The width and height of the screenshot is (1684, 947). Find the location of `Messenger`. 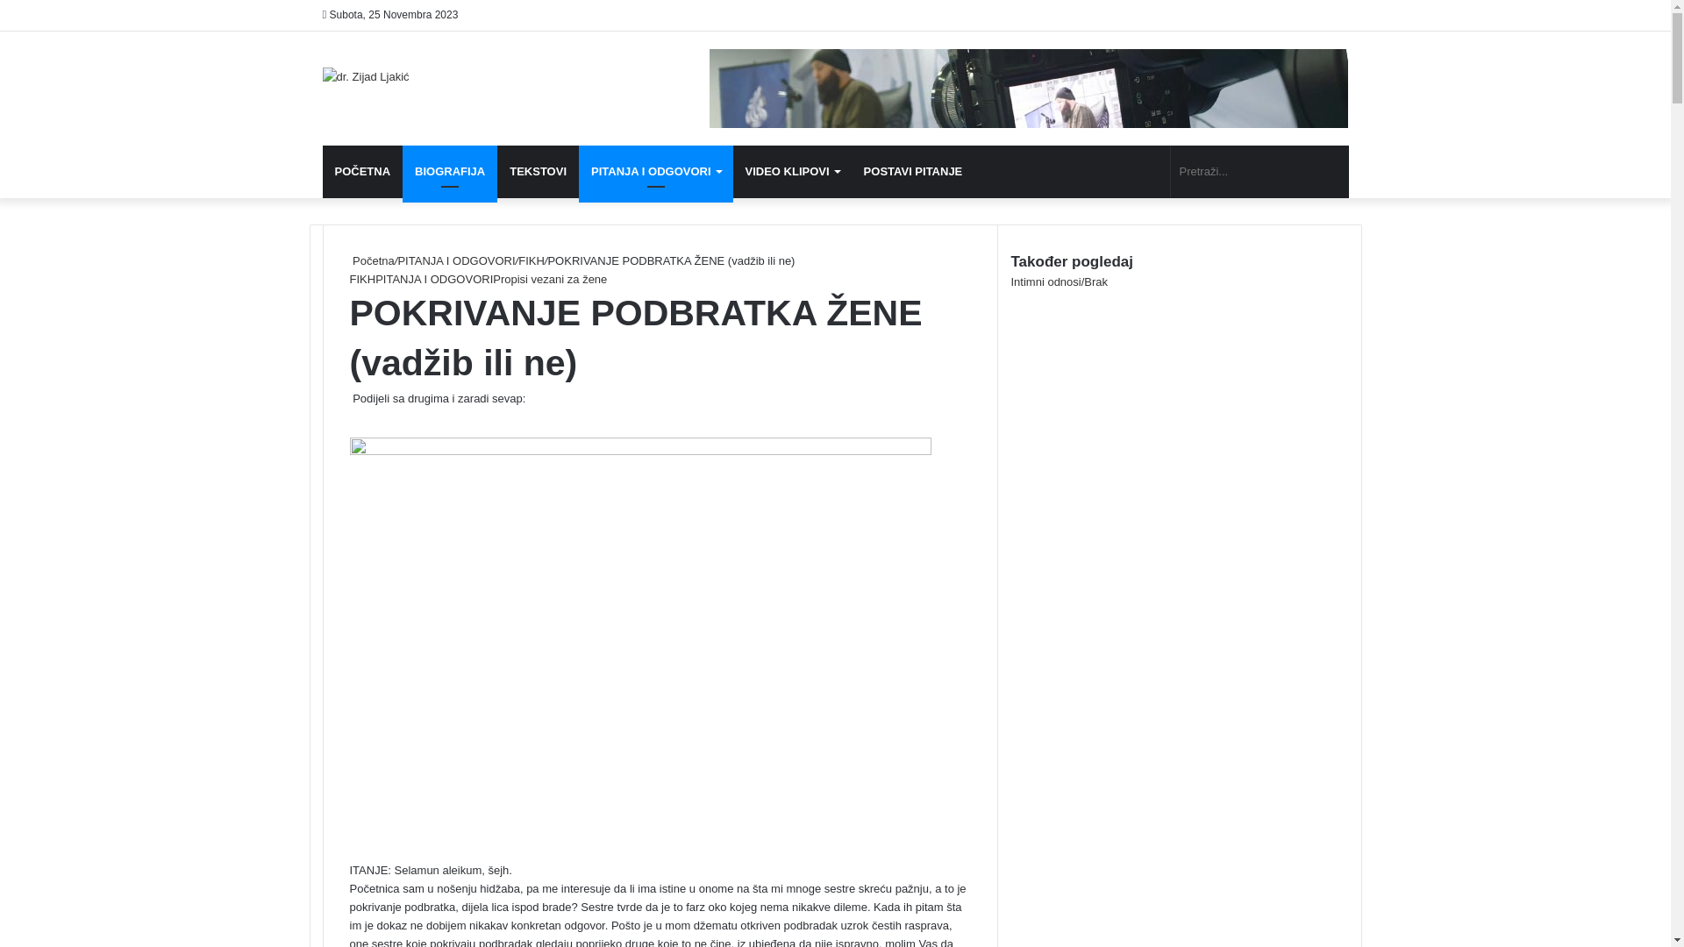

Messenger is located at coordinates (374, 417).